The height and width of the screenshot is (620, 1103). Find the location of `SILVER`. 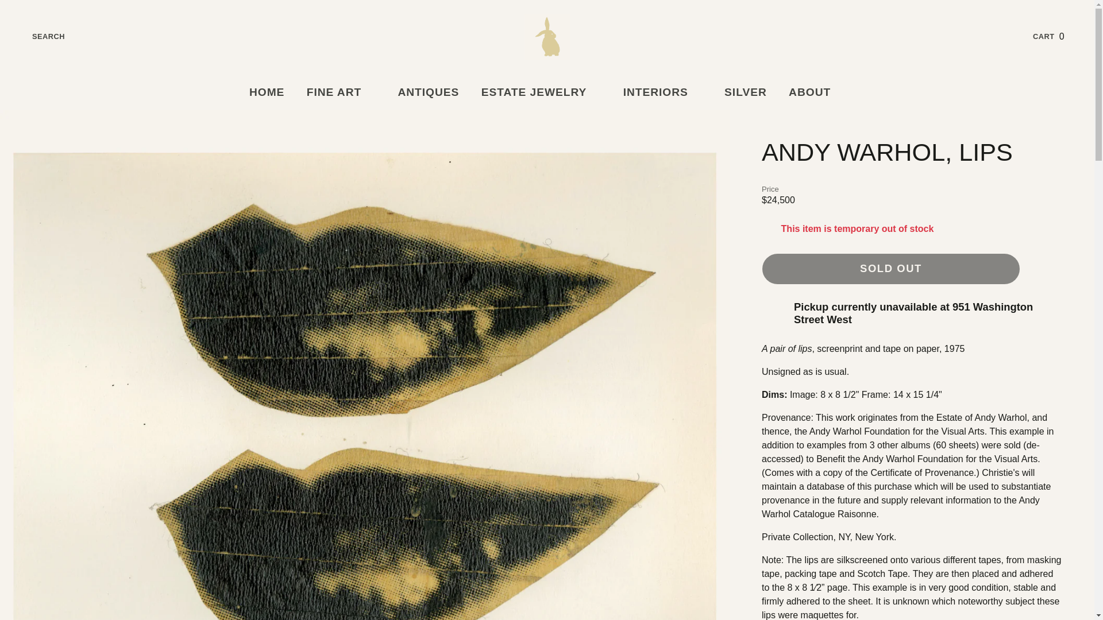

SILVER is located at coordinates (746, 92).